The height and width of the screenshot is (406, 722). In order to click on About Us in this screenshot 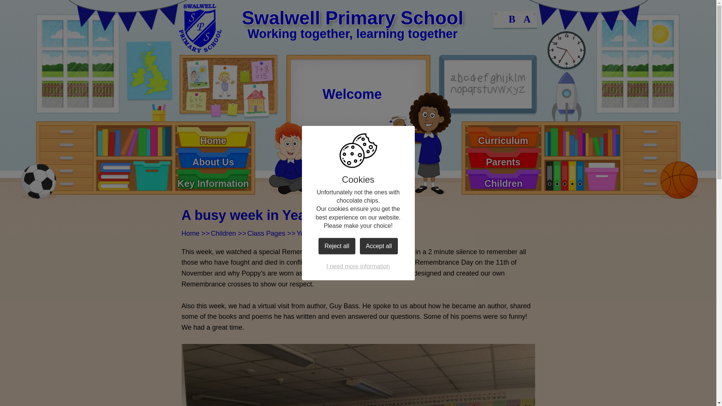, I will do `click(213, 159)`.